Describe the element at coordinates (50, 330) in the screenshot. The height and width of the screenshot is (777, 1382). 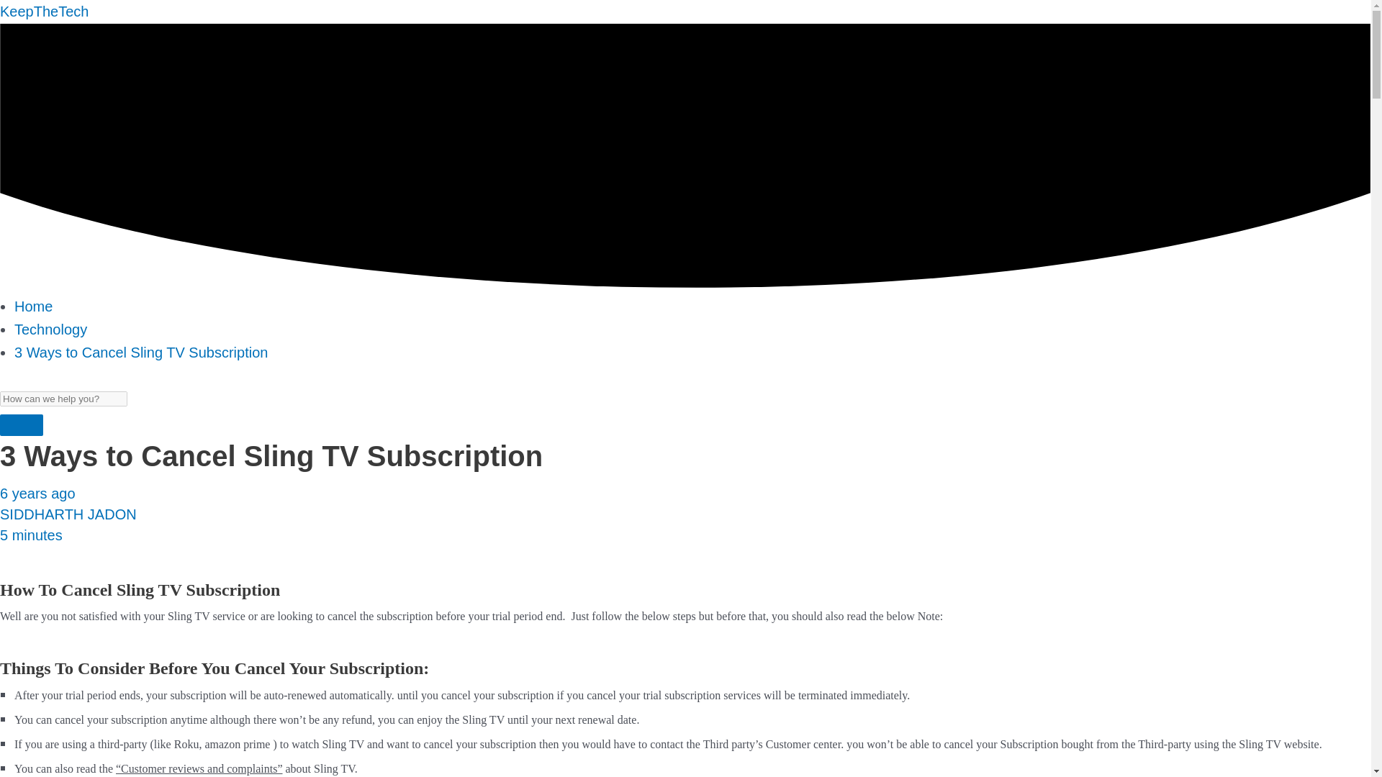
I see `Technology` at that location.